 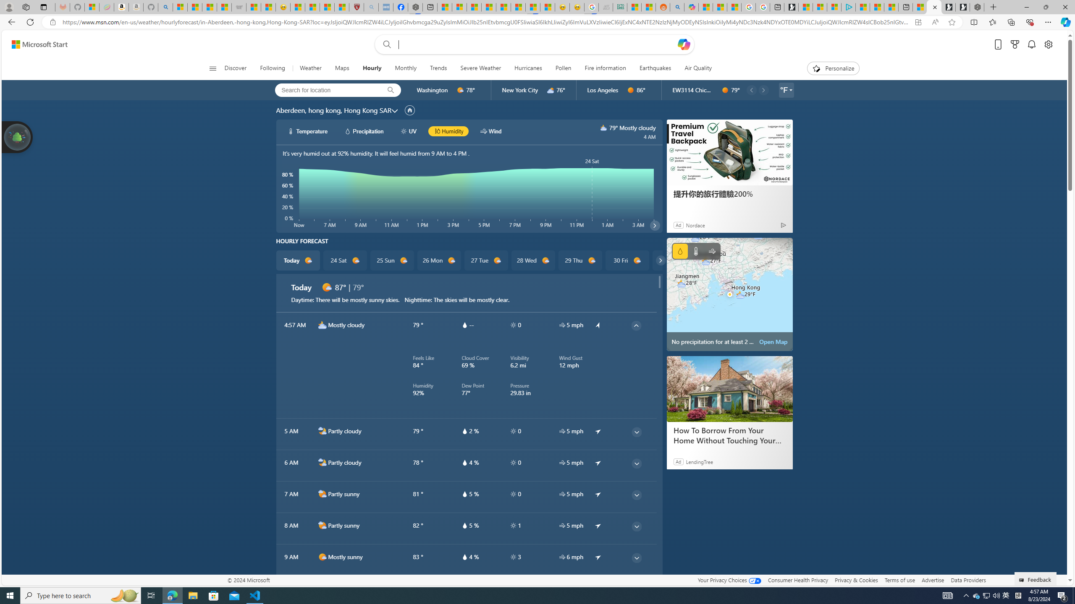 I want to click on Enter your search term, so click(x=536, y=44).